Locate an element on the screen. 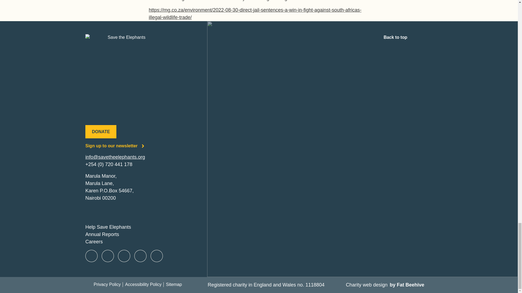 The image size is (522, 293). Youtube is located at coordinates (140, 256).